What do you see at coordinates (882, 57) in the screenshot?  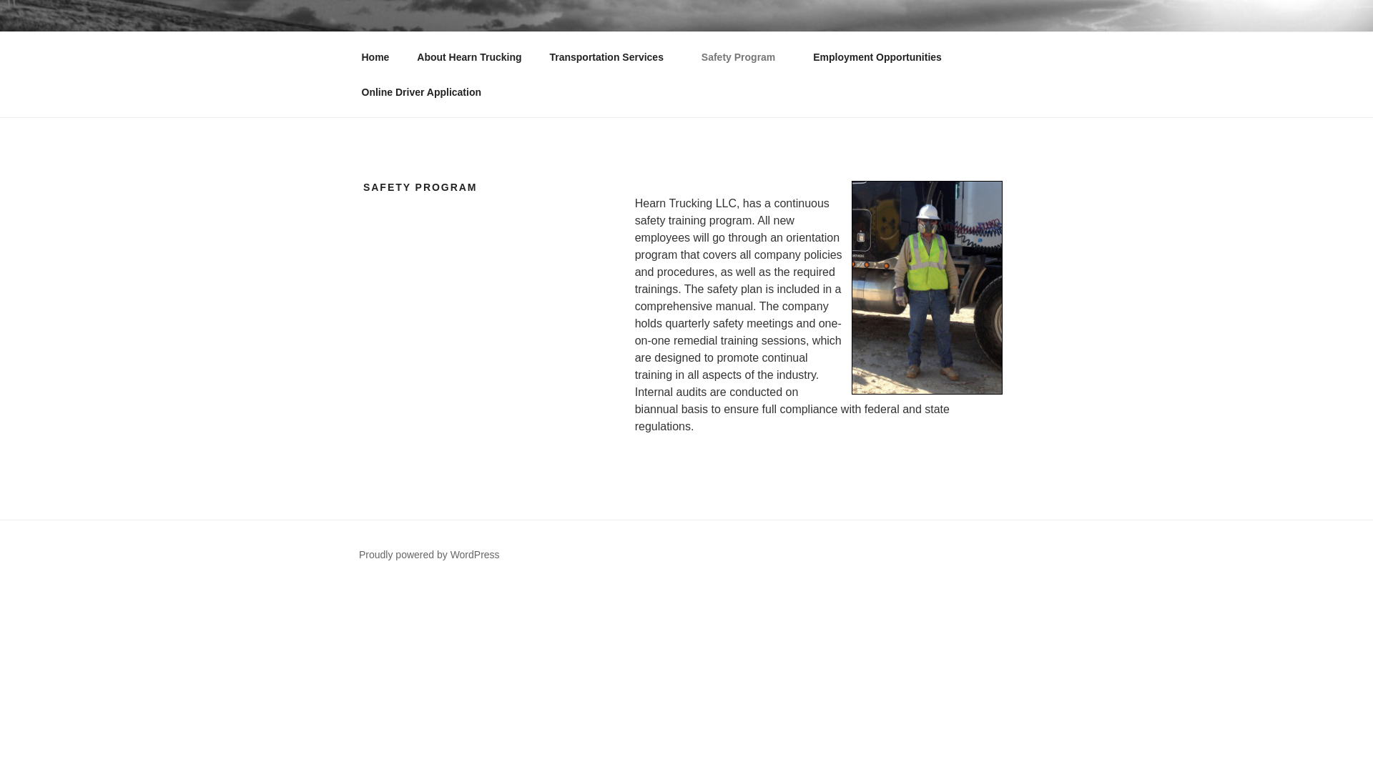 I see `Employment Opportunities` at bounding box center [882, 57].